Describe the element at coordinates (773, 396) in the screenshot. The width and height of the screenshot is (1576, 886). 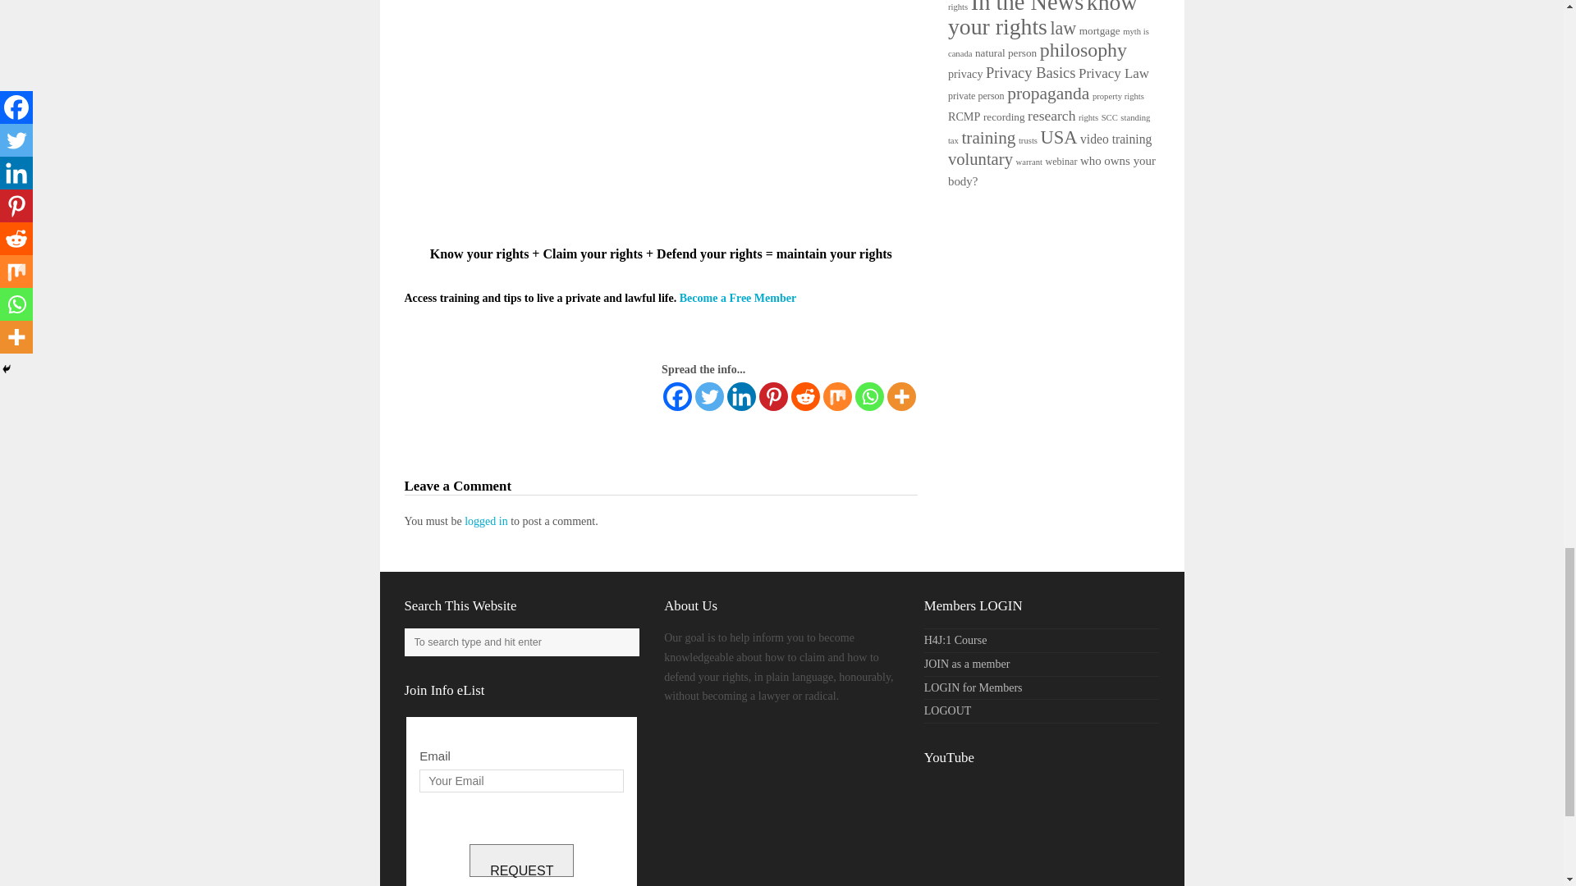
I see `Pinterest` at that location.